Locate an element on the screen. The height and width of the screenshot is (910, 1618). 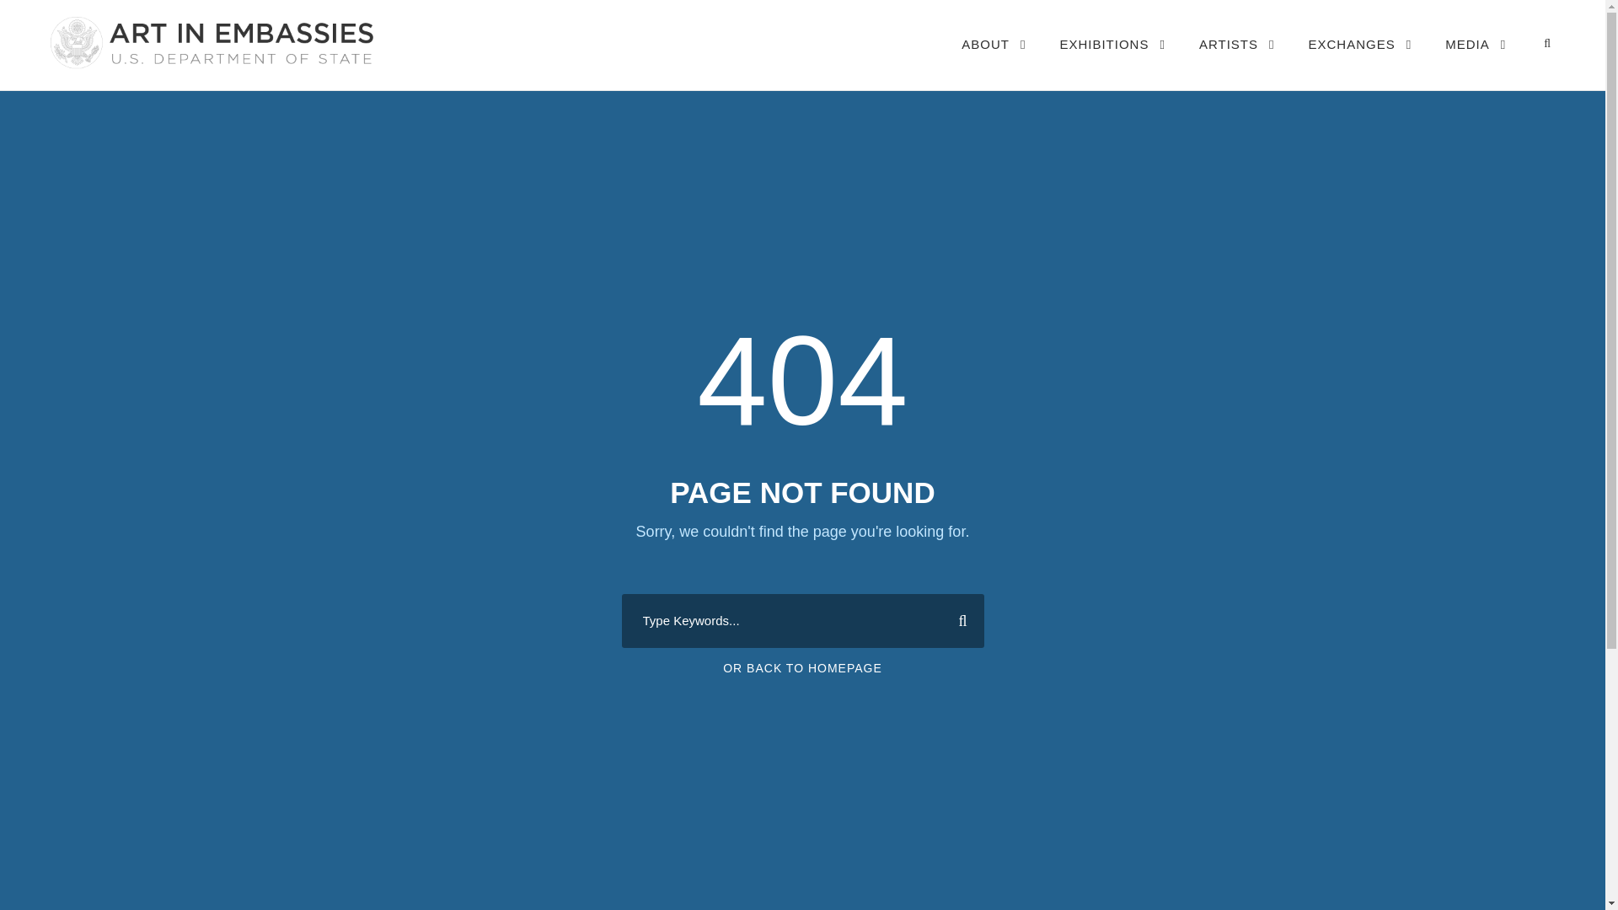
ABOUT is located at coordinates (993, 61).